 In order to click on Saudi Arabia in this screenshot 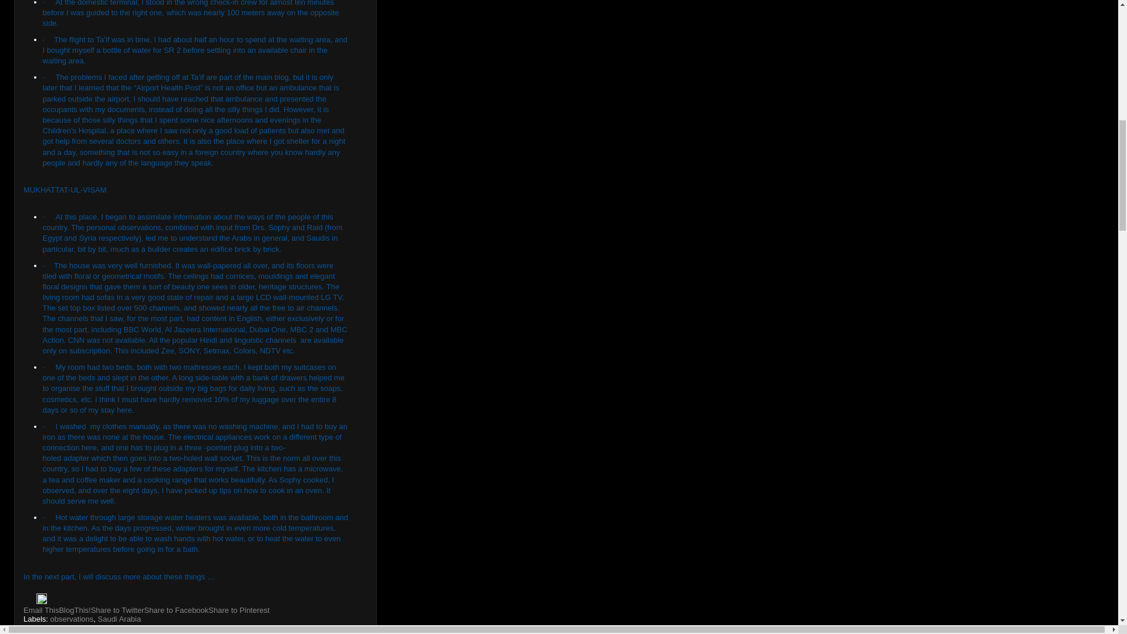, I will do `click(119, 619)`.